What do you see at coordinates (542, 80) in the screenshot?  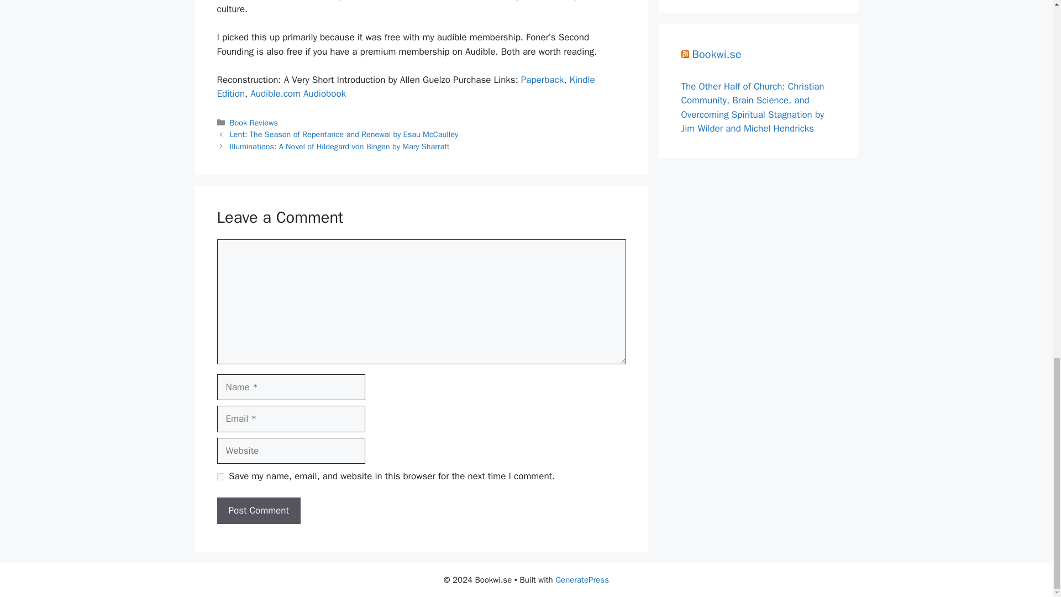 I see `Paperback` at bounding box center [542, 80].